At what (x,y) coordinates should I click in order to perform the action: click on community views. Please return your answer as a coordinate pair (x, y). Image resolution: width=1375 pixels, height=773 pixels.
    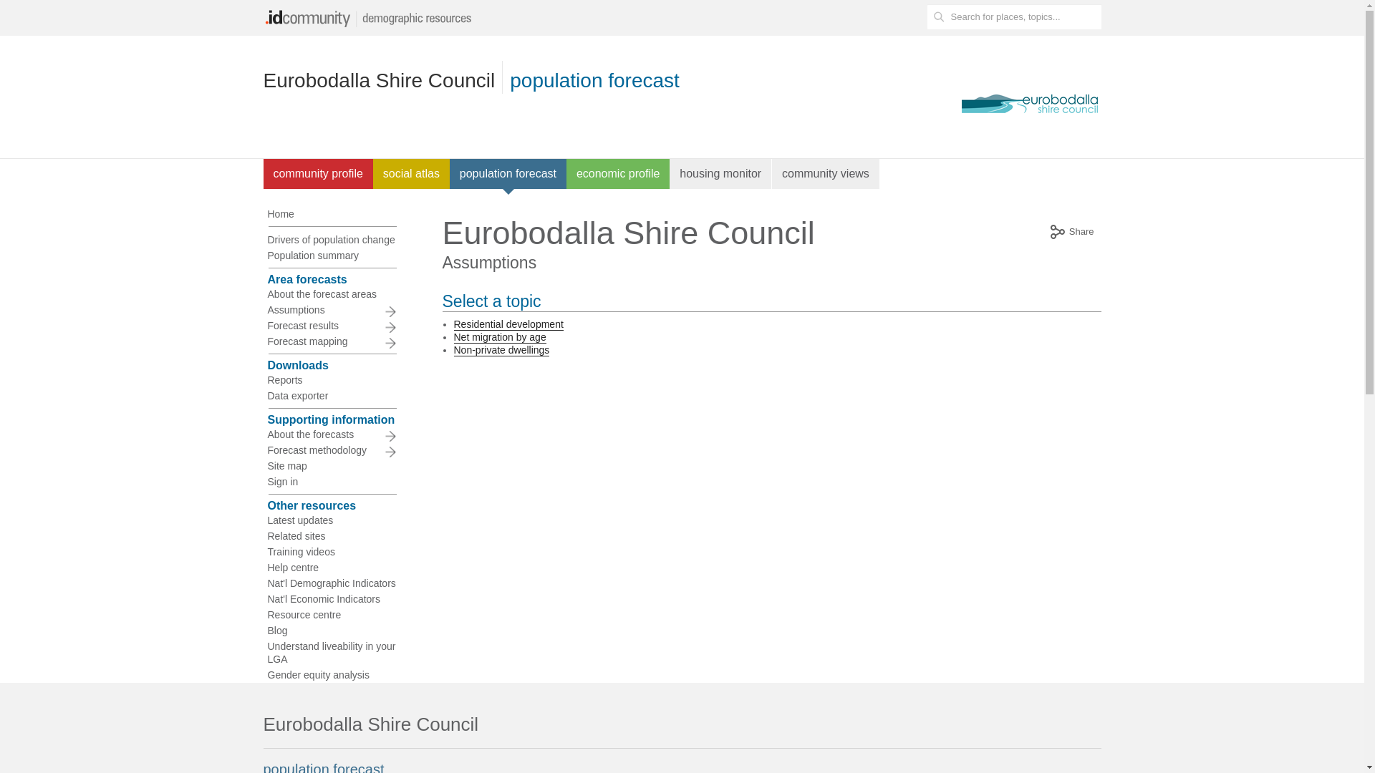
    Looking at the image, I should click on (826, 174).